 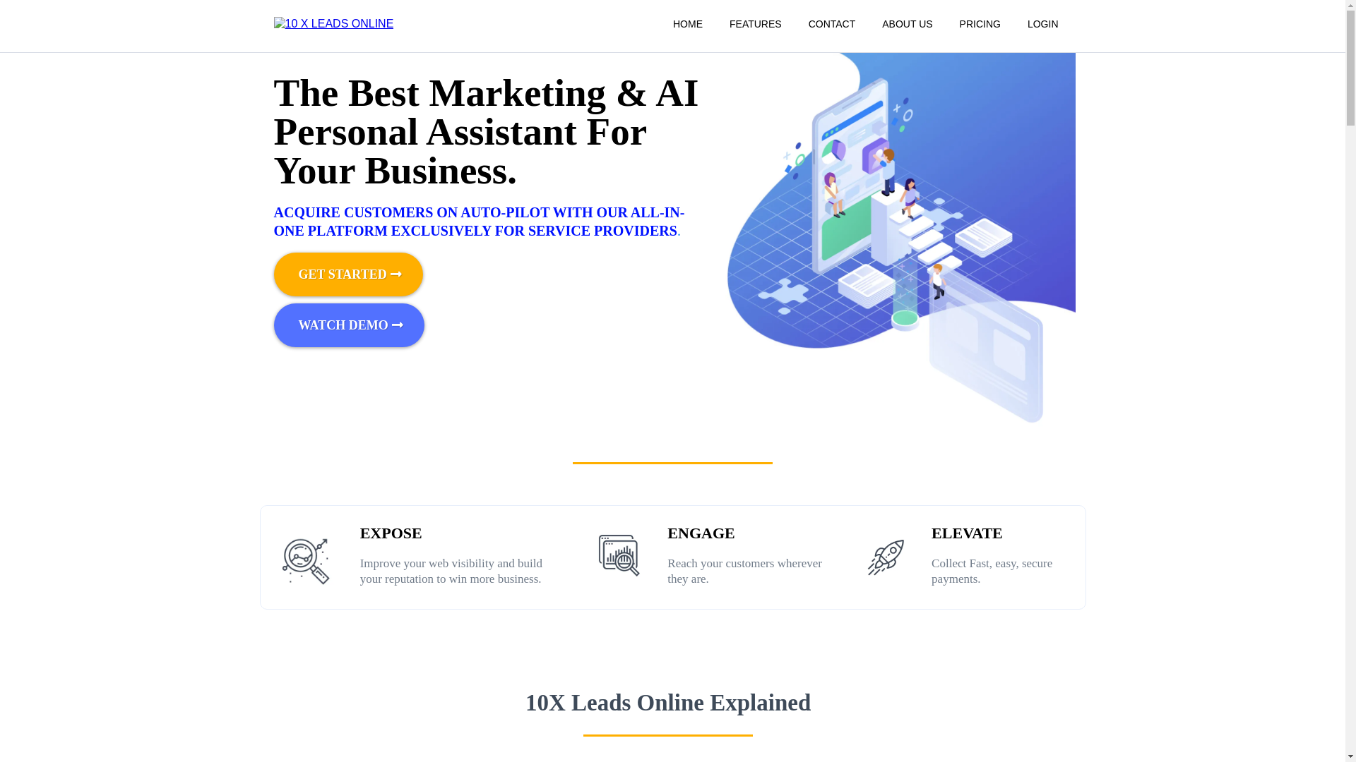 I want to click on FEATURES, so click(x=756, y=24).